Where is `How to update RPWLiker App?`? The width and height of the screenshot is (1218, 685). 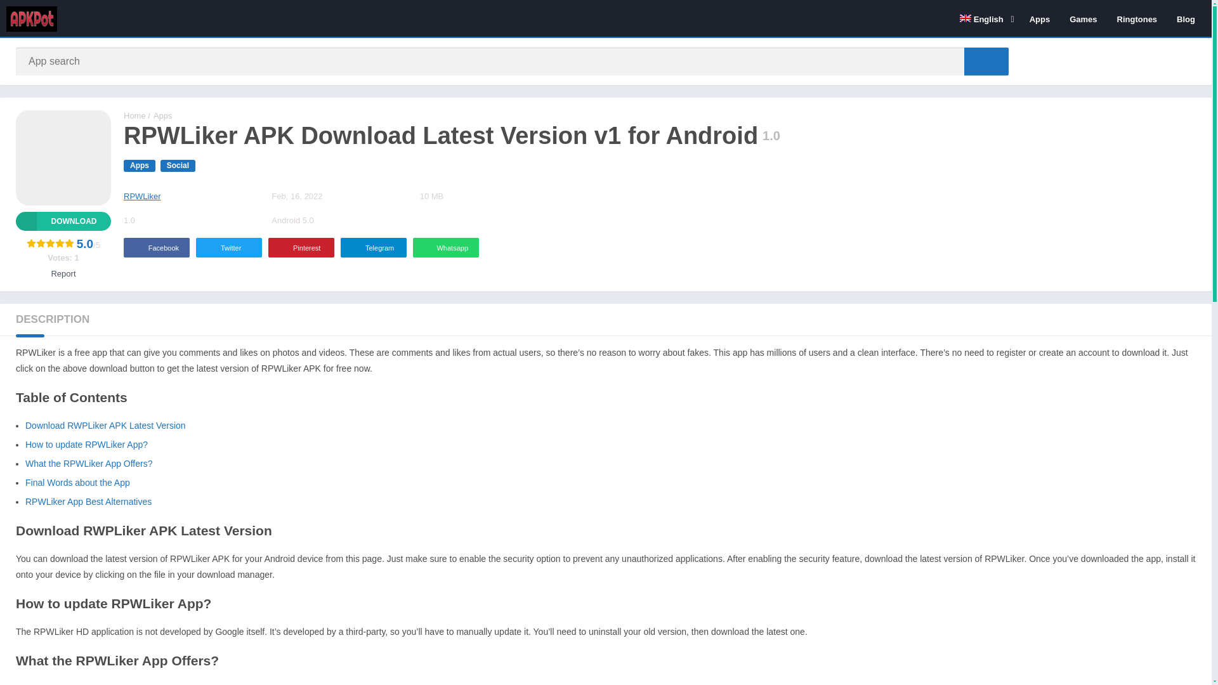
How to update RPWLiker App? is located at coordinates (86, 444).